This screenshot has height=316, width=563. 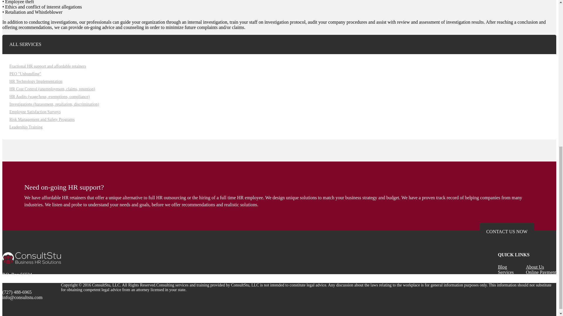 I want to click on Blog, so click(x=502, y=267).